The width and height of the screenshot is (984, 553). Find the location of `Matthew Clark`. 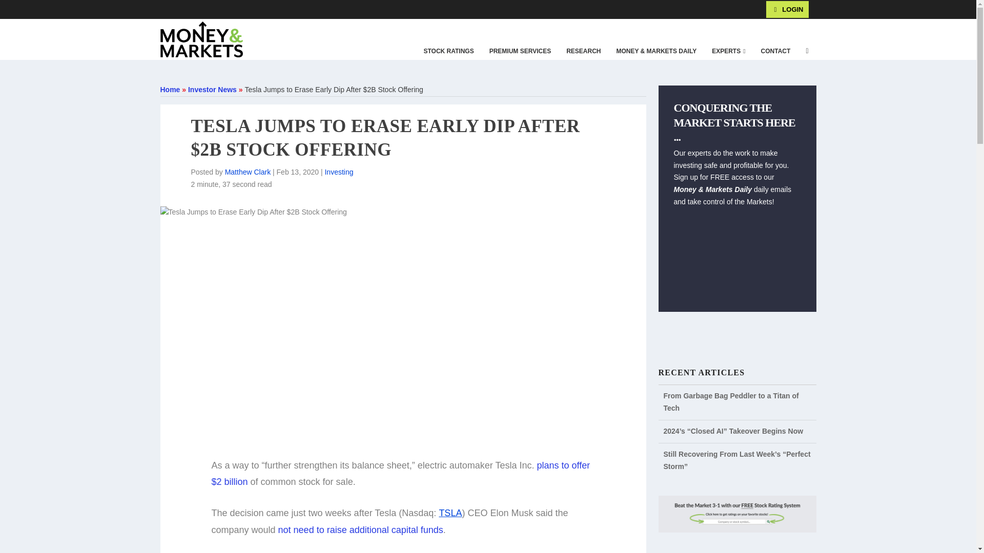

Matthew Clark is located at coordinates (248, 172).